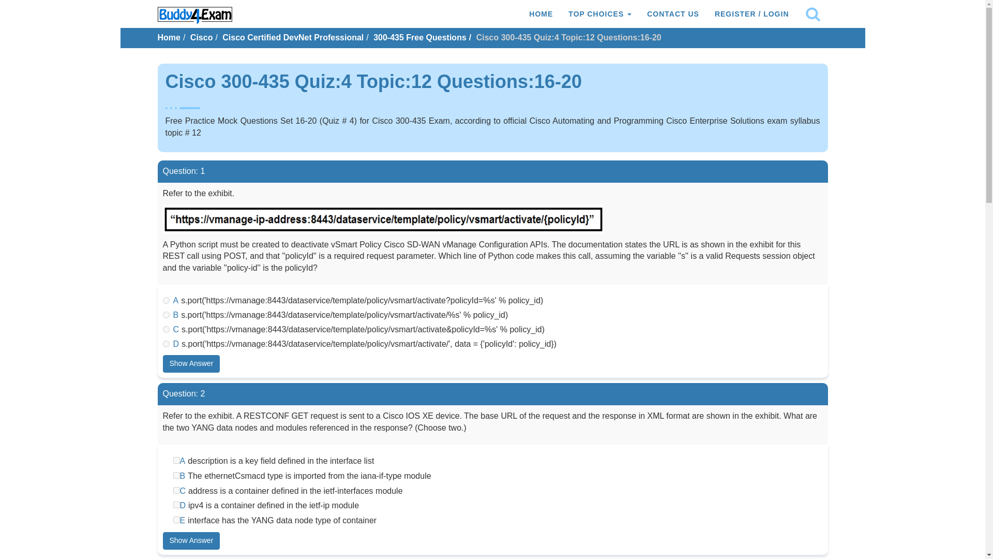 Image resolution: width=993 pixels, height=559 pixels. What do you see at coordinates (202, 37) in the screenshot?
I see `Cisco` at bounding box center [202, 37].